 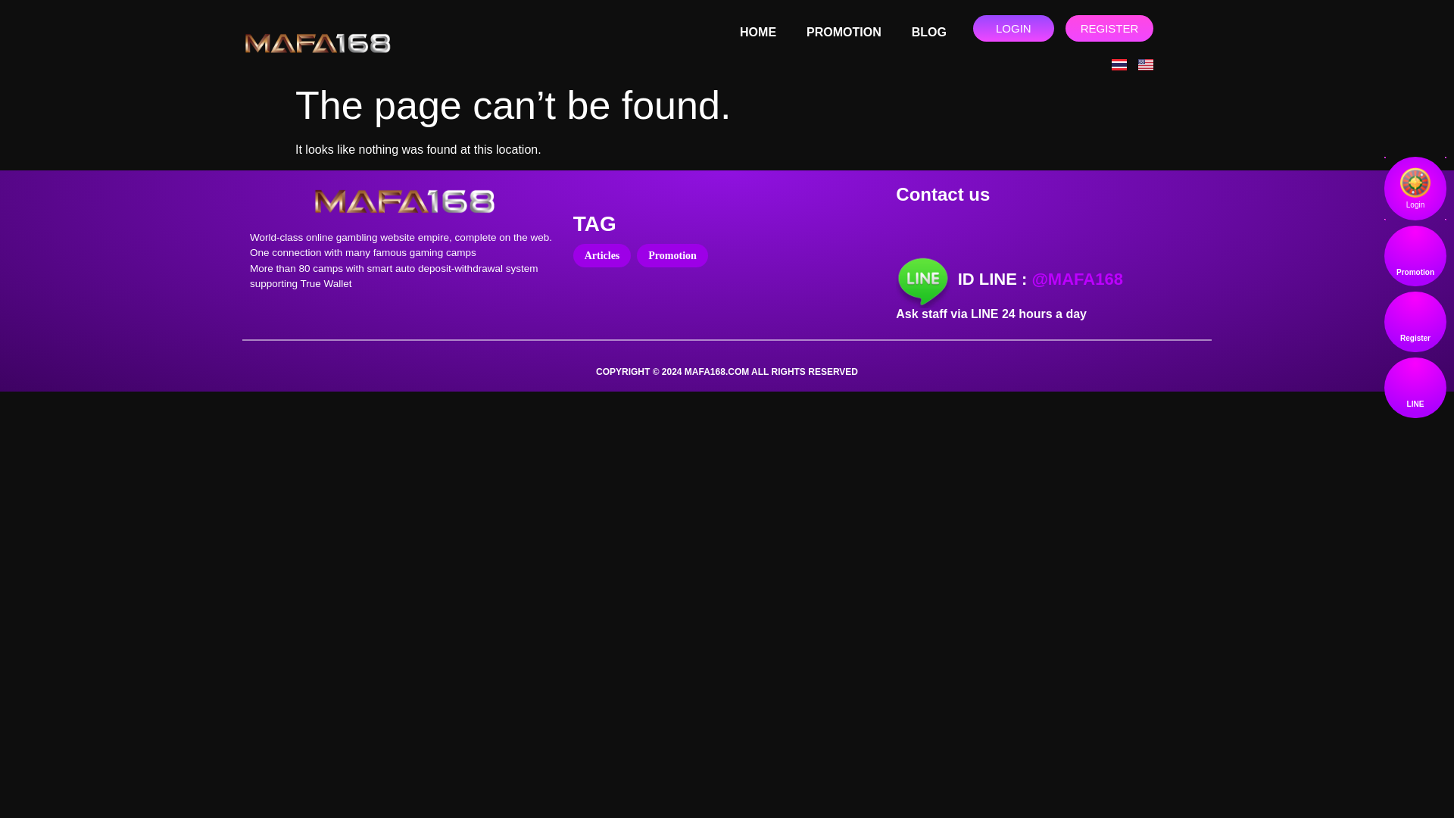 I want to click on Promotion, so click(x=672, y=255).